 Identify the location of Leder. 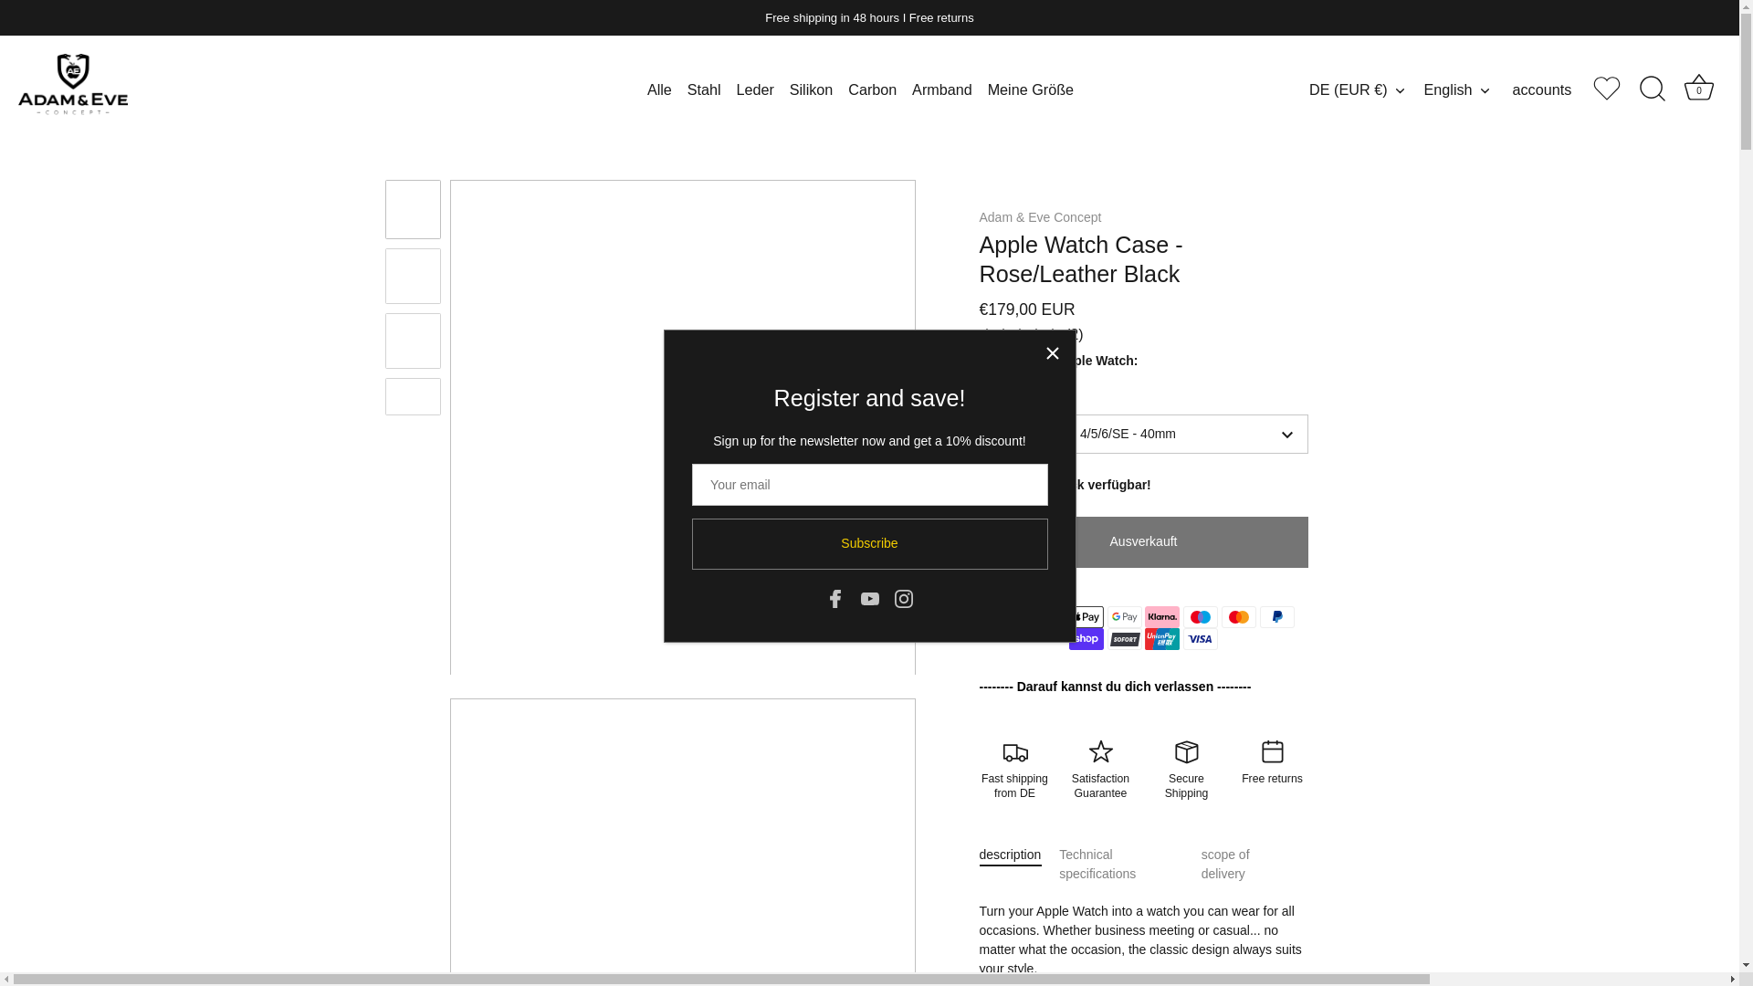
(755, 89).